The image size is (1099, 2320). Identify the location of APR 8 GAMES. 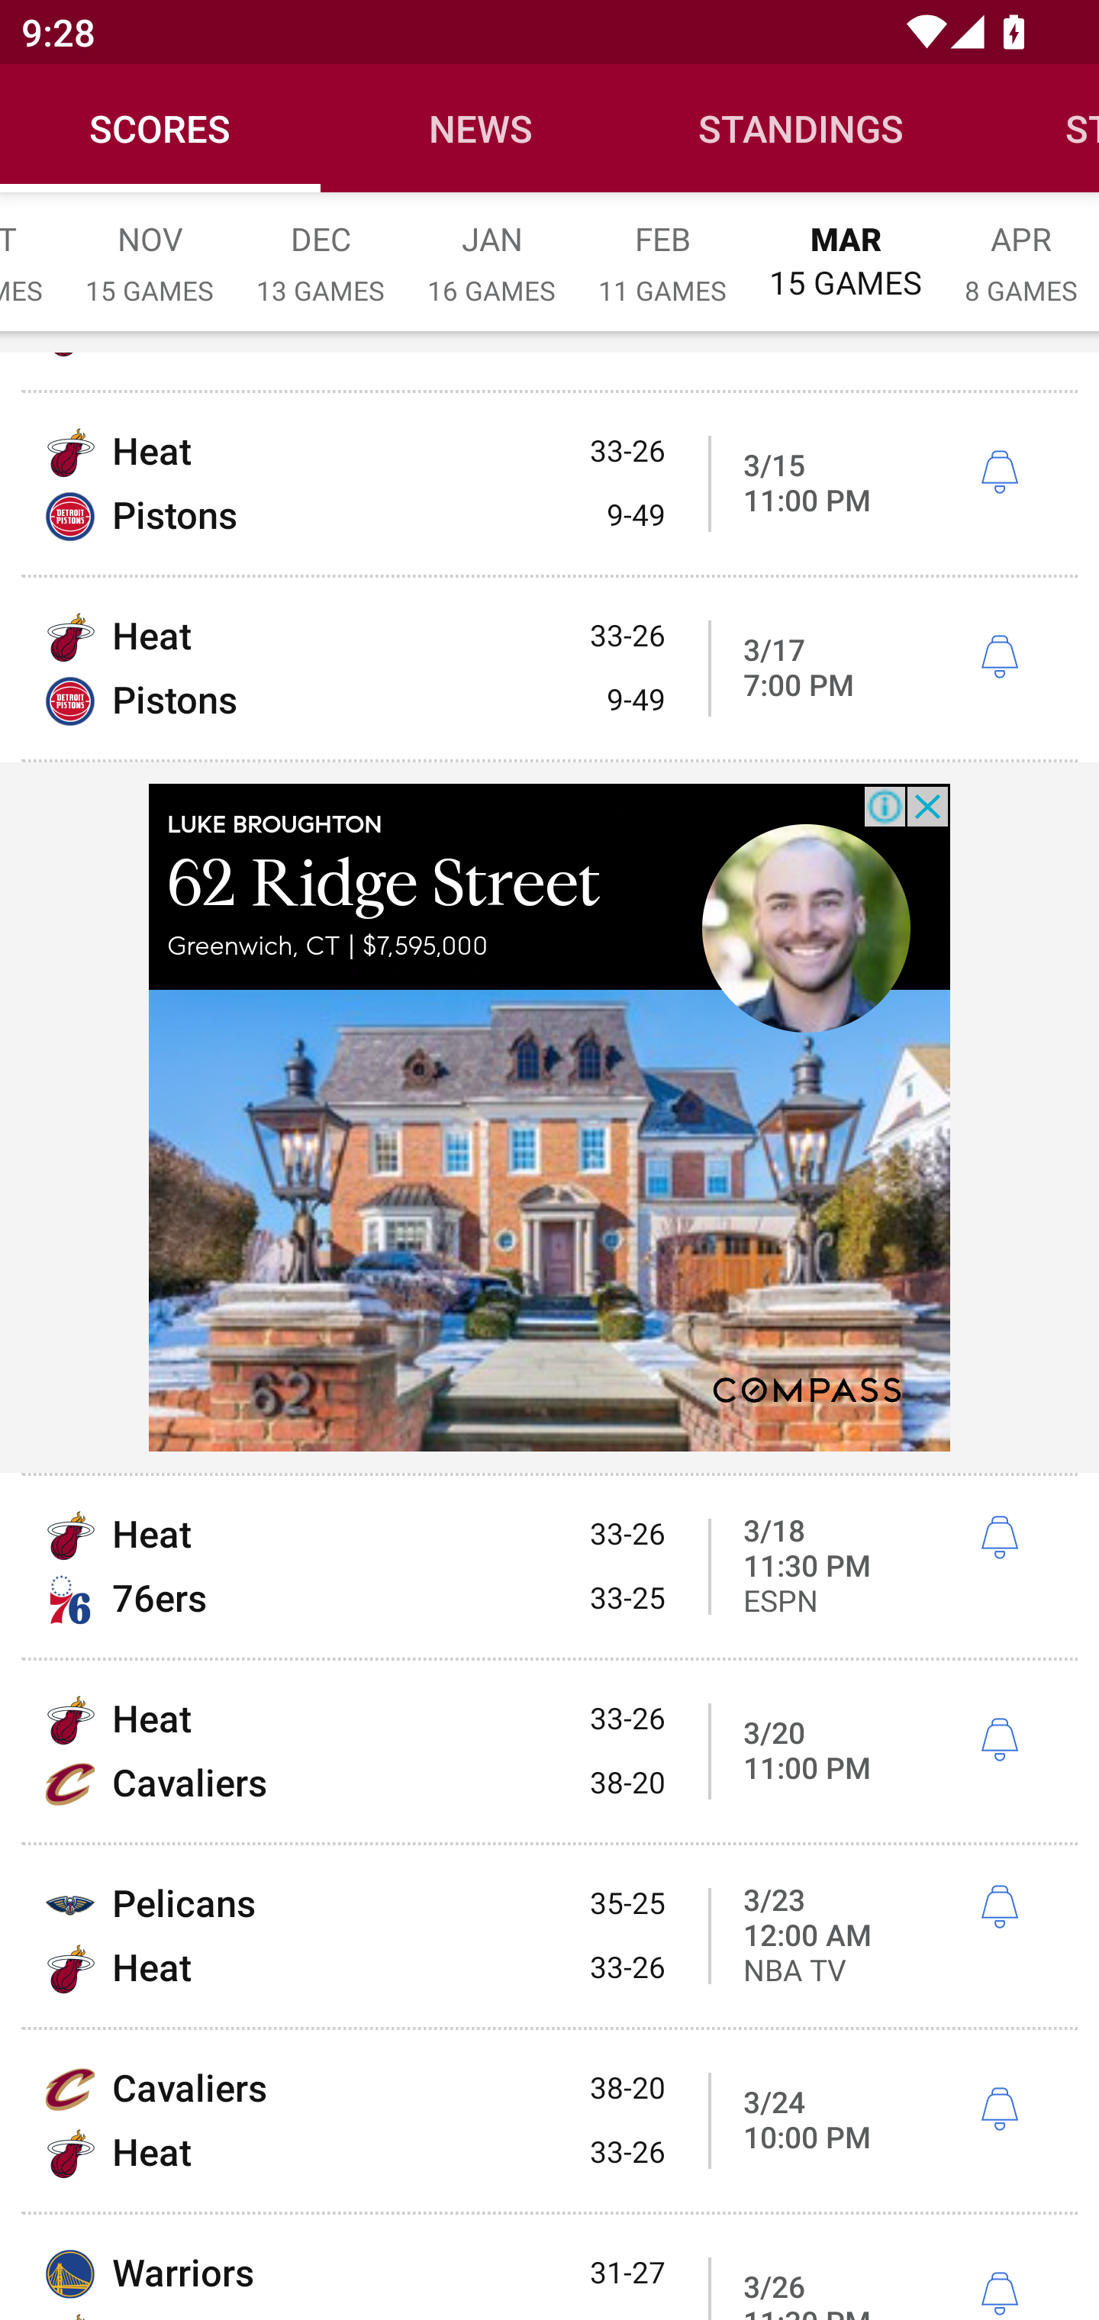
(1021, 248).